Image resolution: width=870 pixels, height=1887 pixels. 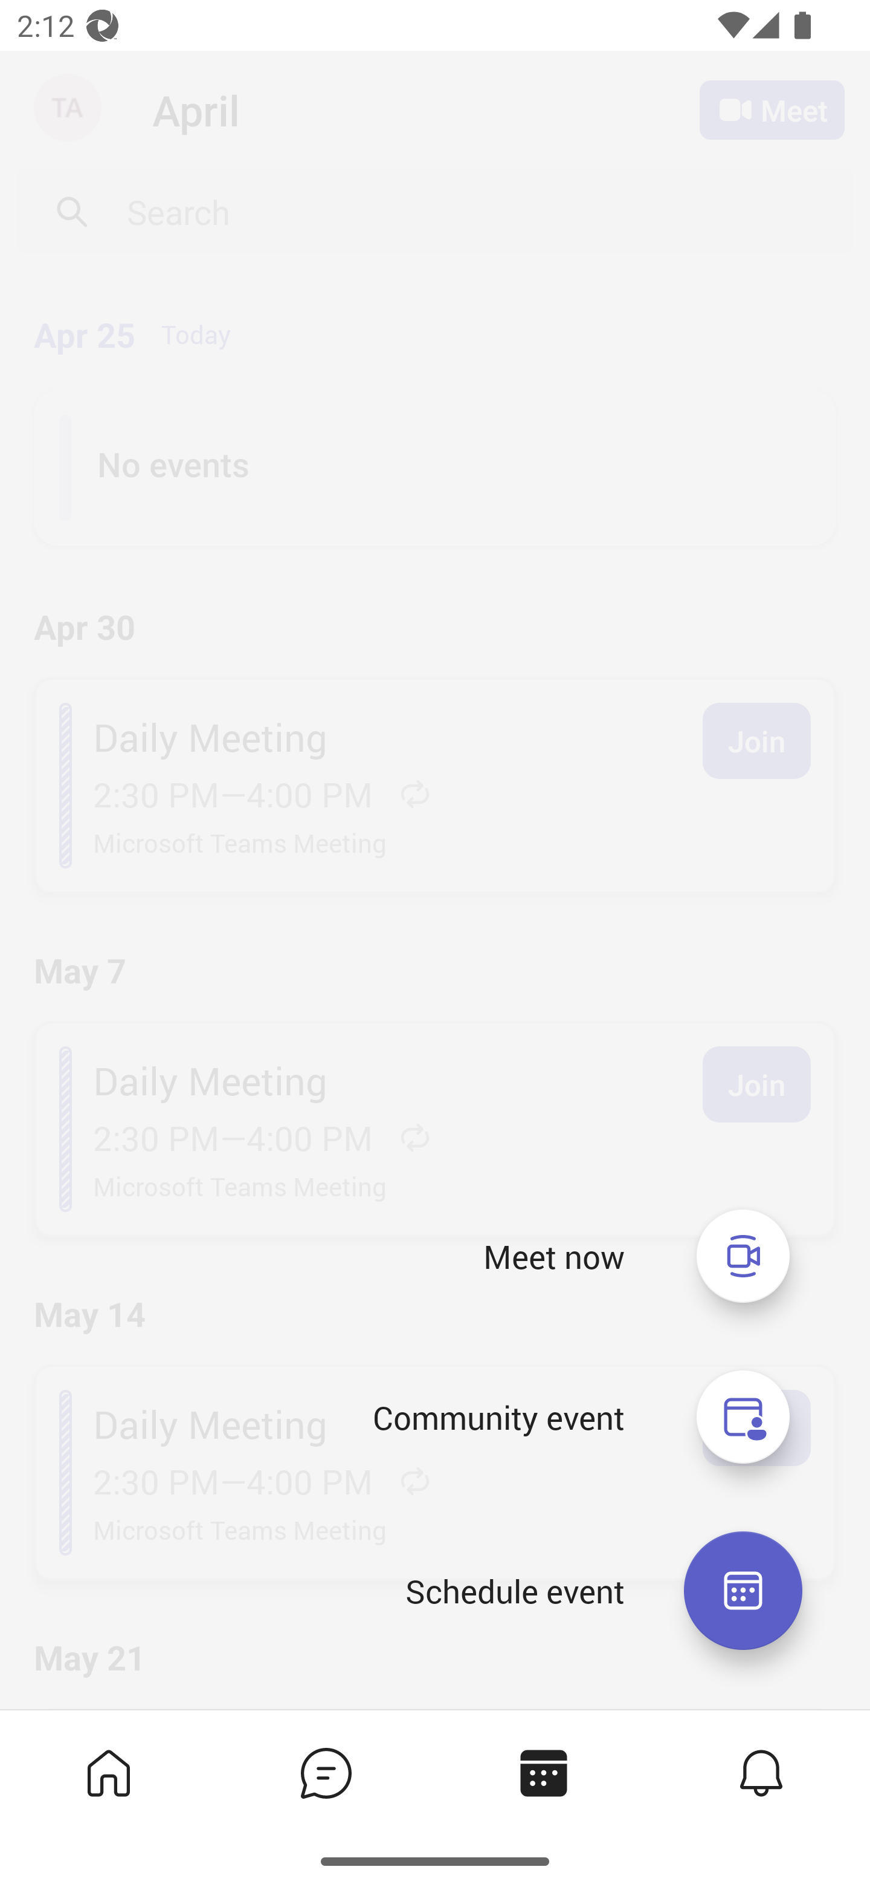 I want to click on Community event, so click(x=498, y=1417).